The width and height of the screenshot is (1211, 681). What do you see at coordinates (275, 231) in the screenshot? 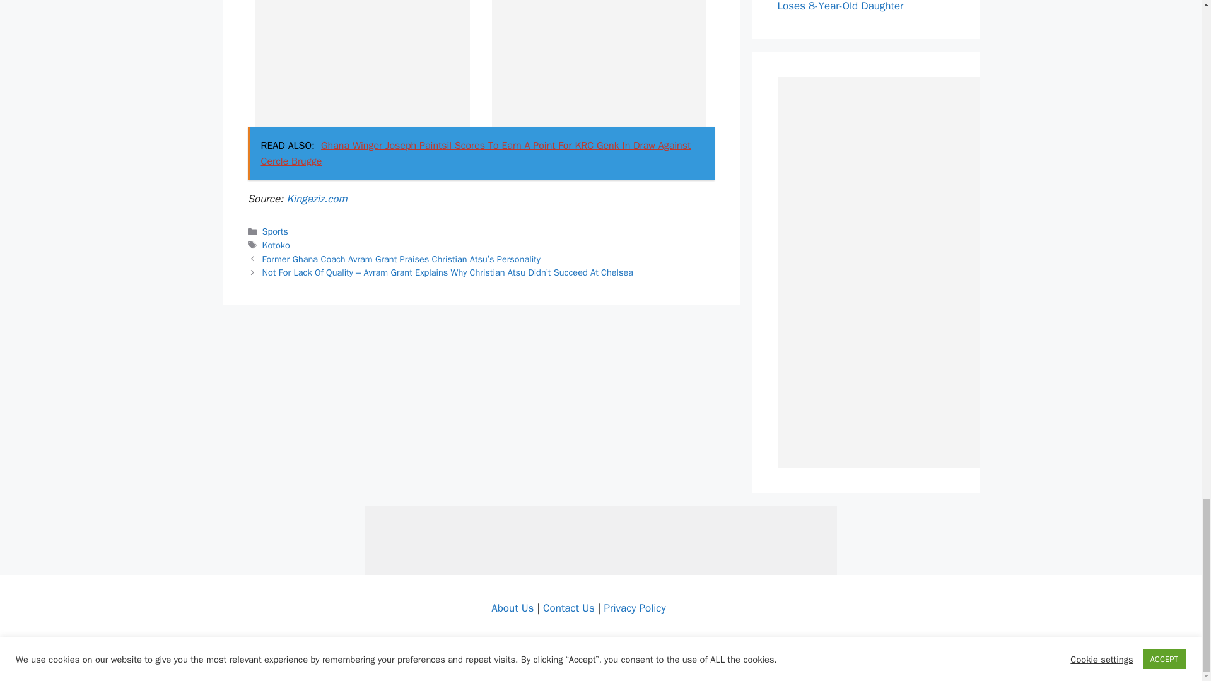
I see `Sports` at bounding box center [275, 231].